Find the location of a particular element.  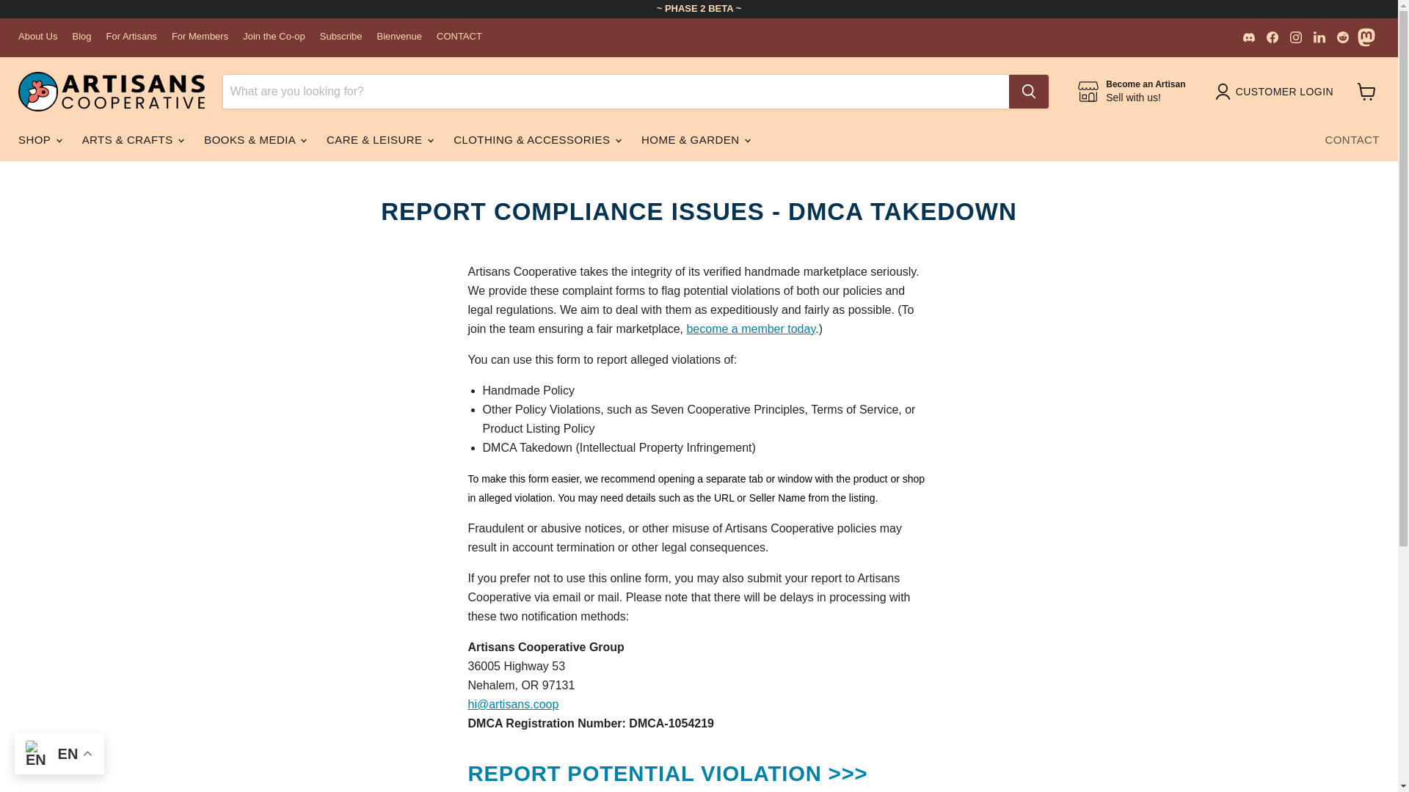

Find us on Reddit is located at coordinates (1295, 37).